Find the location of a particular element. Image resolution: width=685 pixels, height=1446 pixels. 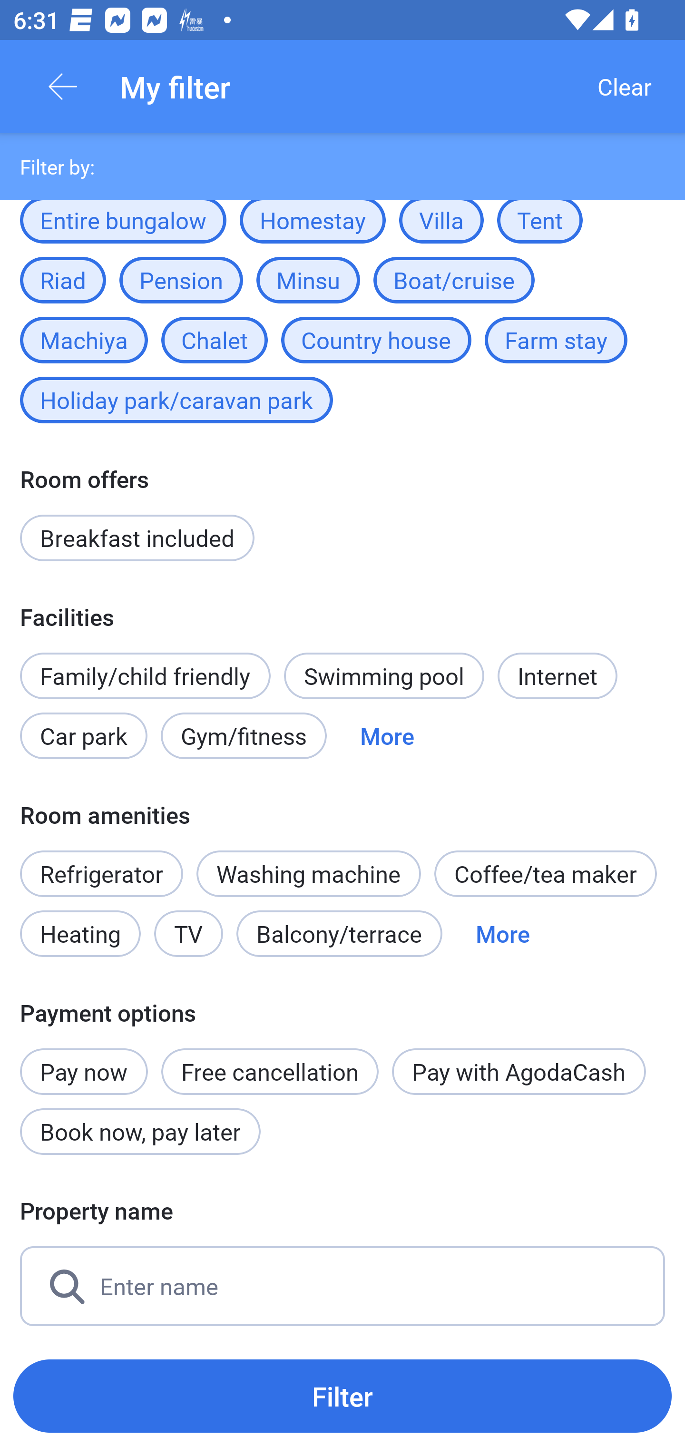

Coffee/tea maker is located at coordinates (545, 874).